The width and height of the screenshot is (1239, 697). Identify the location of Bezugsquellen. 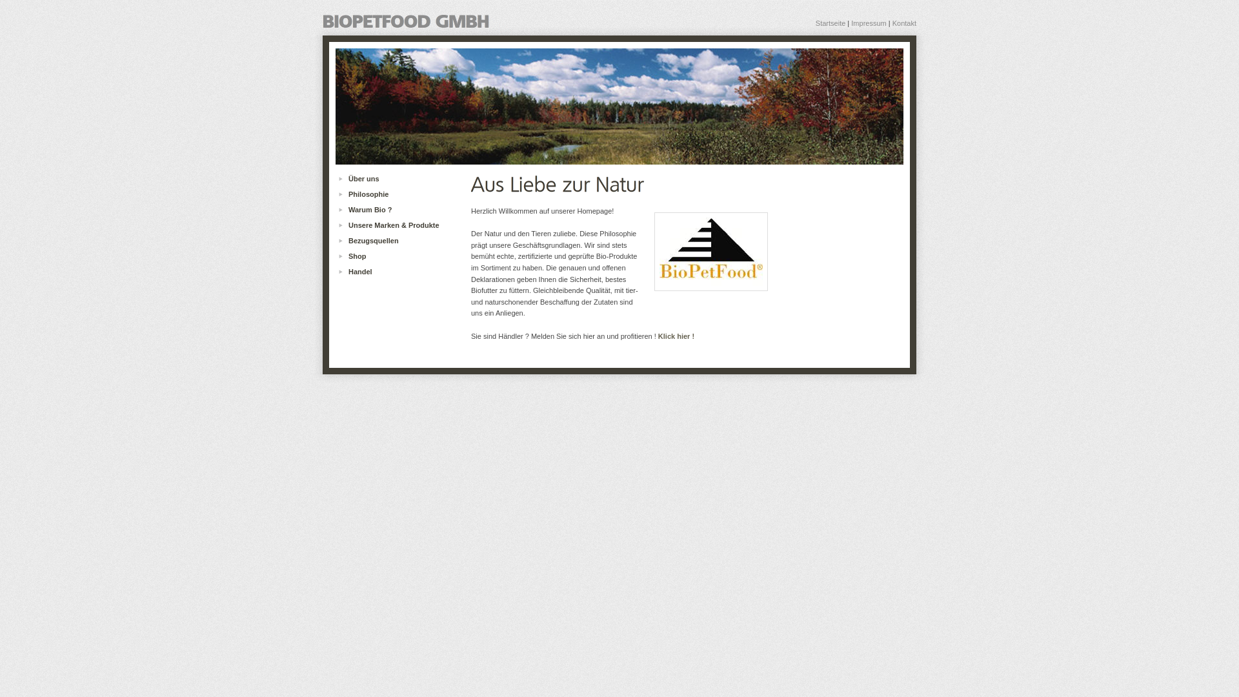
(400, 240).